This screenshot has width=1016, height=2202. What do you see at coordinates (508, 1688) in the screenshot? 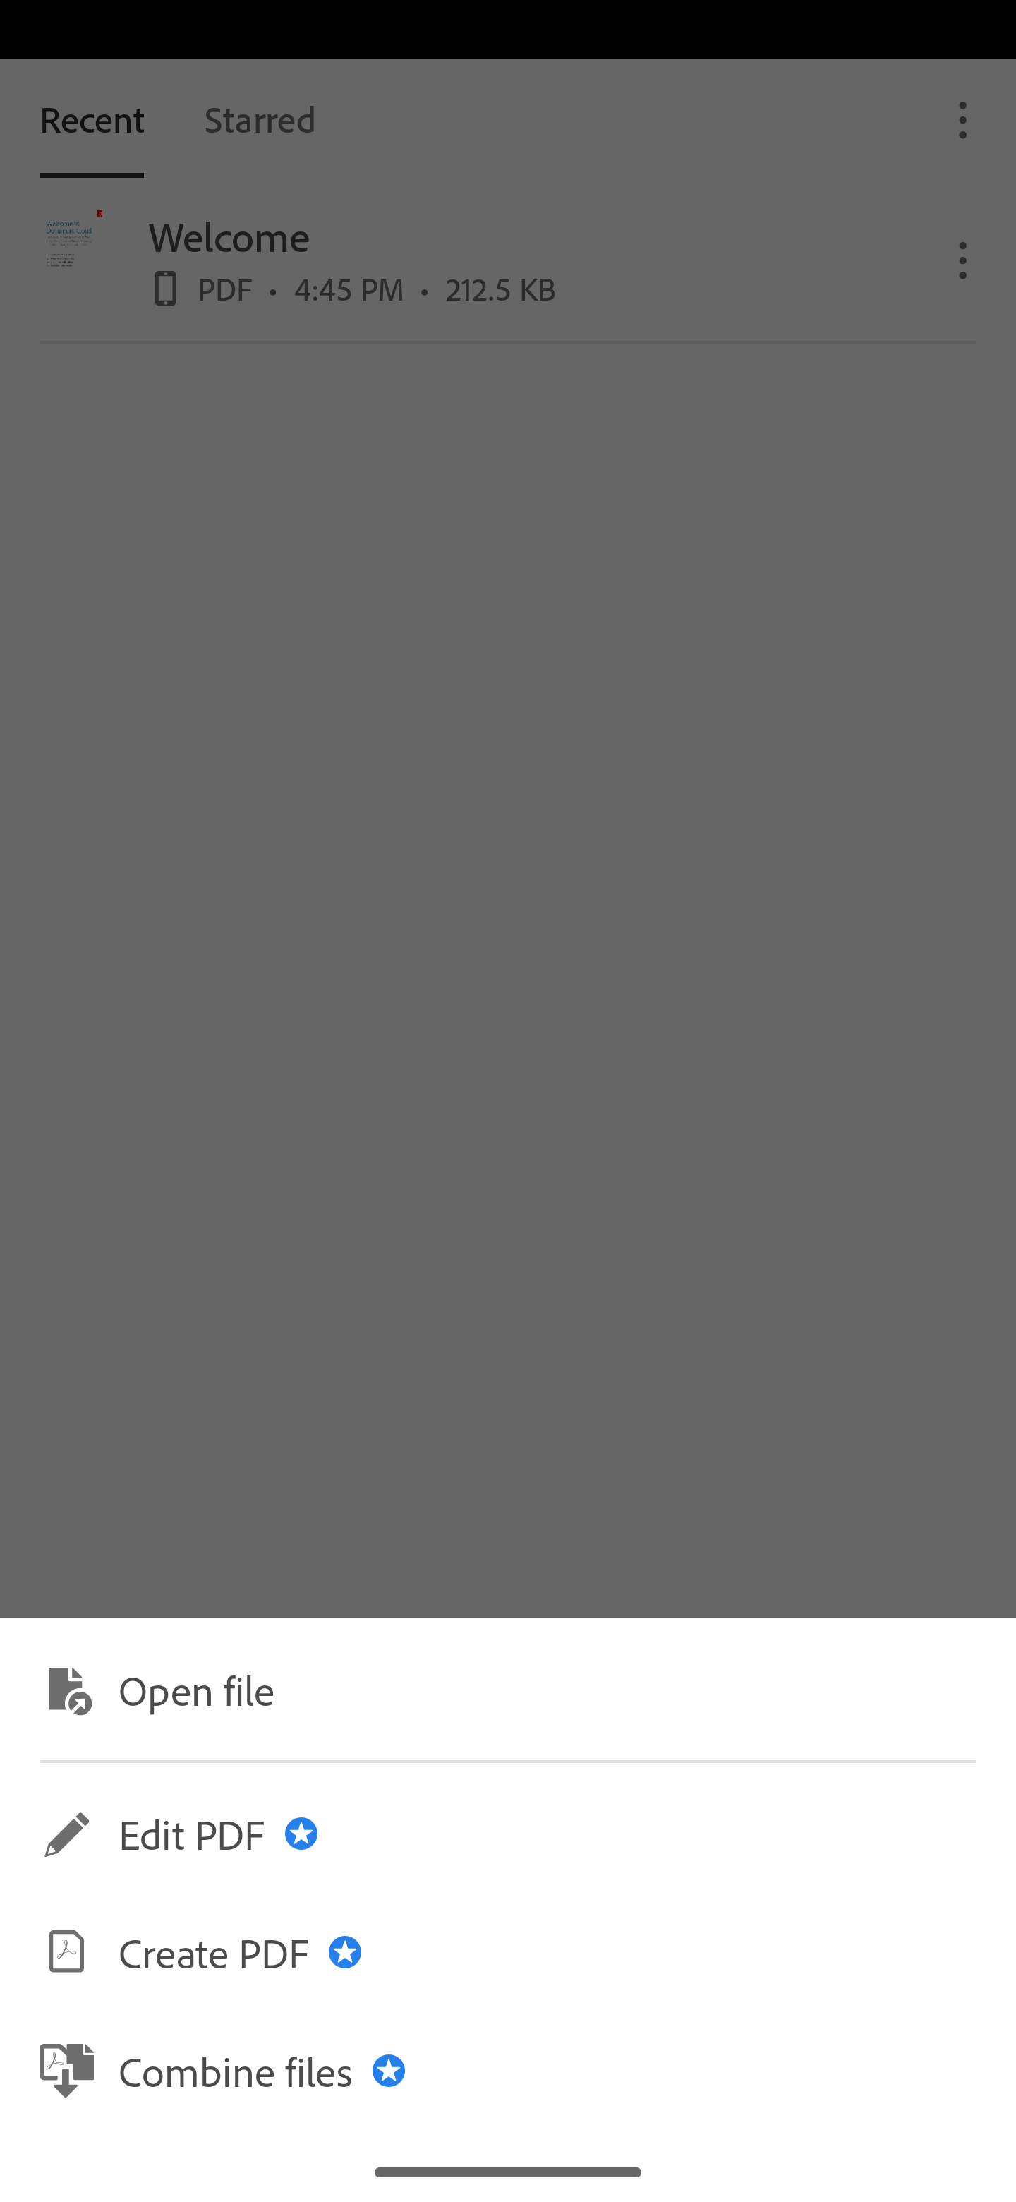
I see `Open file` at bounding box center [508, 1688].